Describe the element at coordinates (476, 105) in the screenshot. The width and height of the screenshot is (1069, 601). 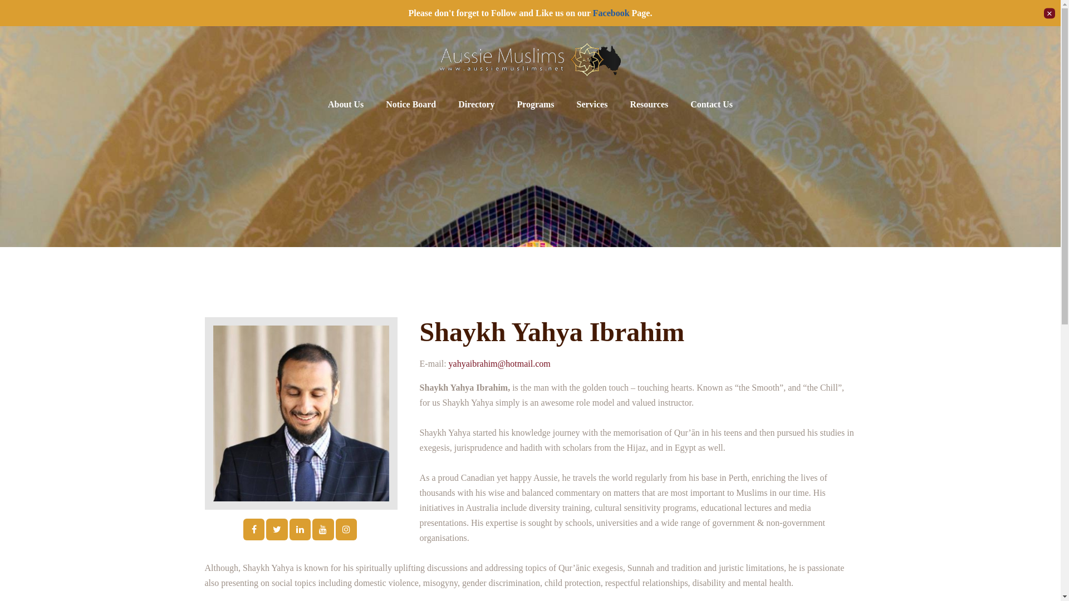
I see `Directory` at that location.